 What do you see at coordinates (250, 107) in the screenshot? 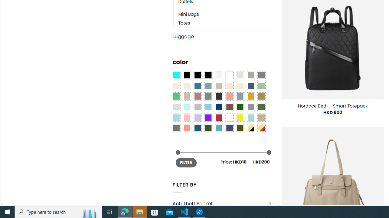
I see `Gray` at bounding box center [250, 107].